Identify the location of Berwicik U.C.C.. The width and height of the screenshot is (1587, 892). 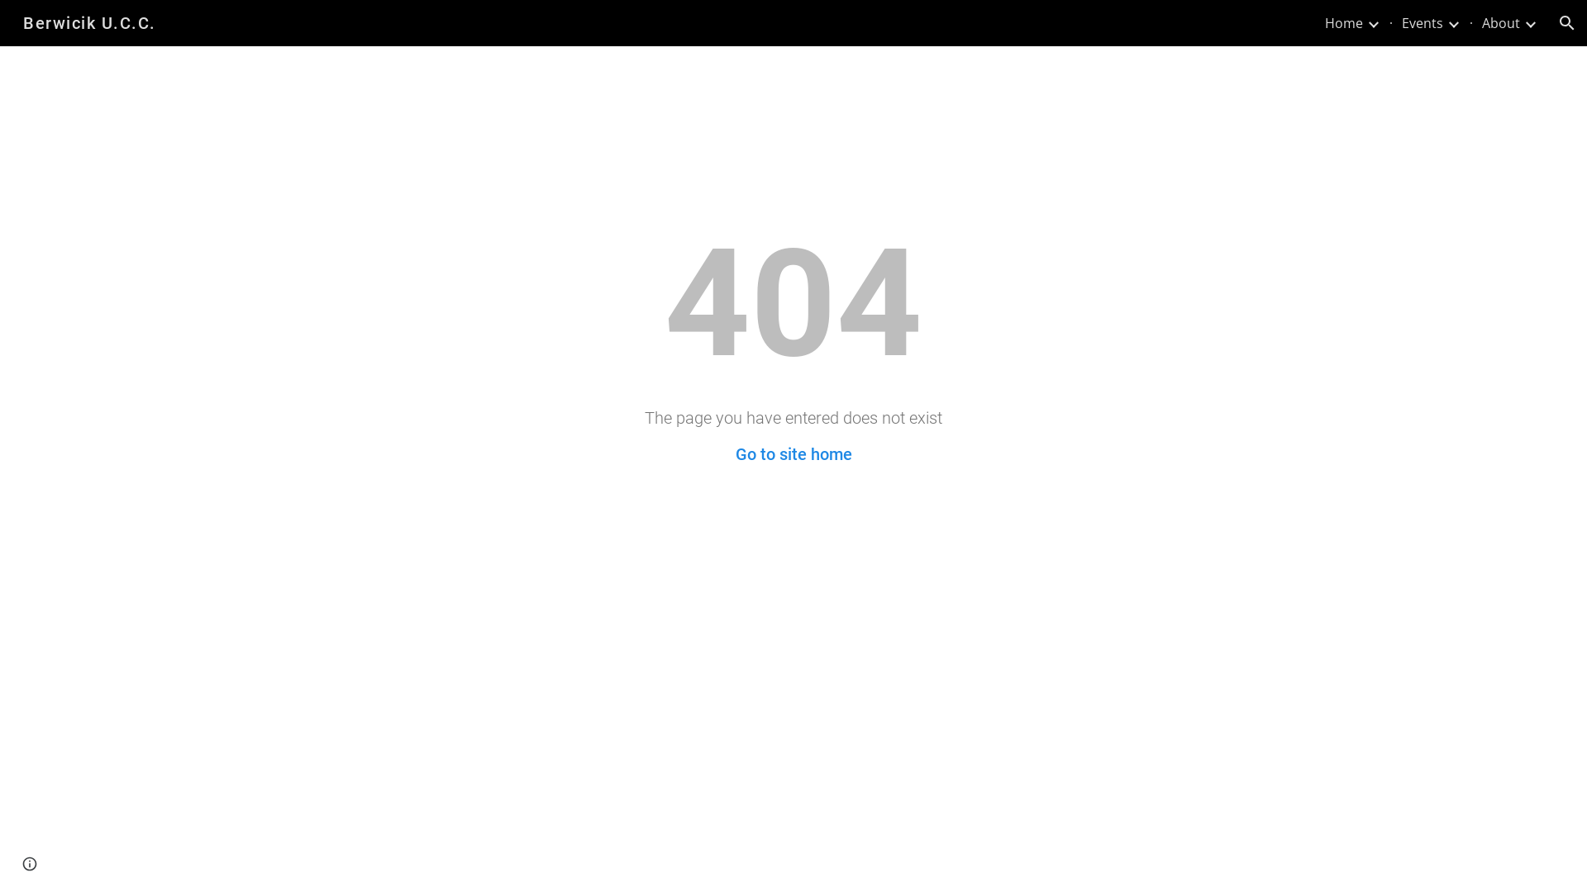
(89, 21).